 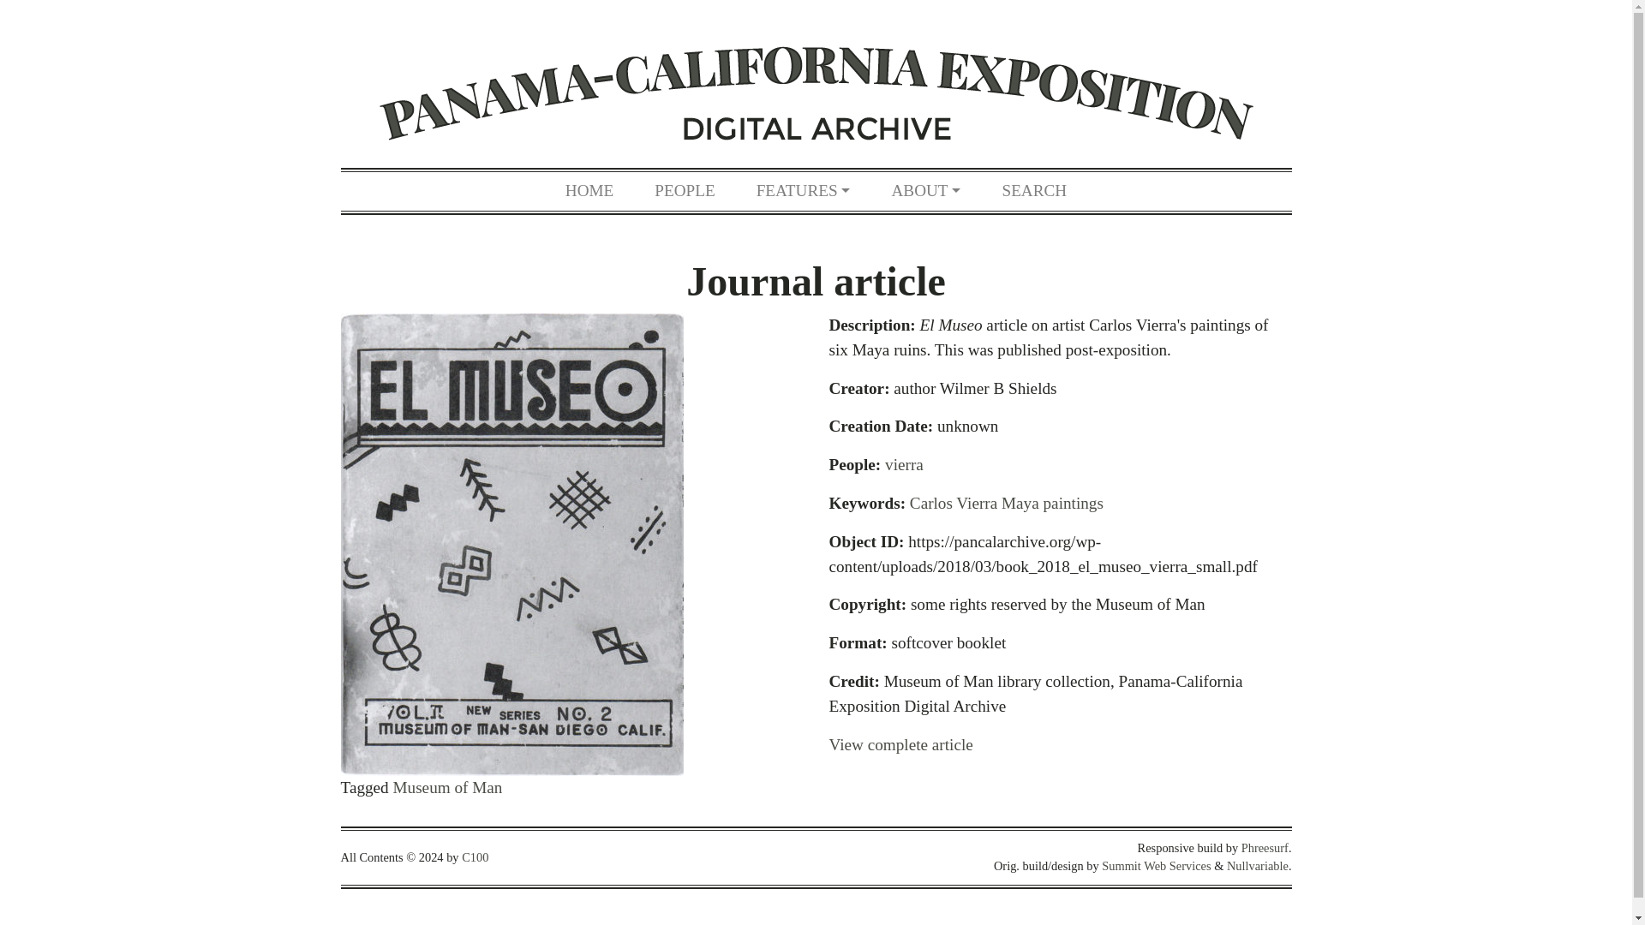 What do you see at coordinates (925, 191) in the screenshot?
I see `About` at bounding box center [925, 191].